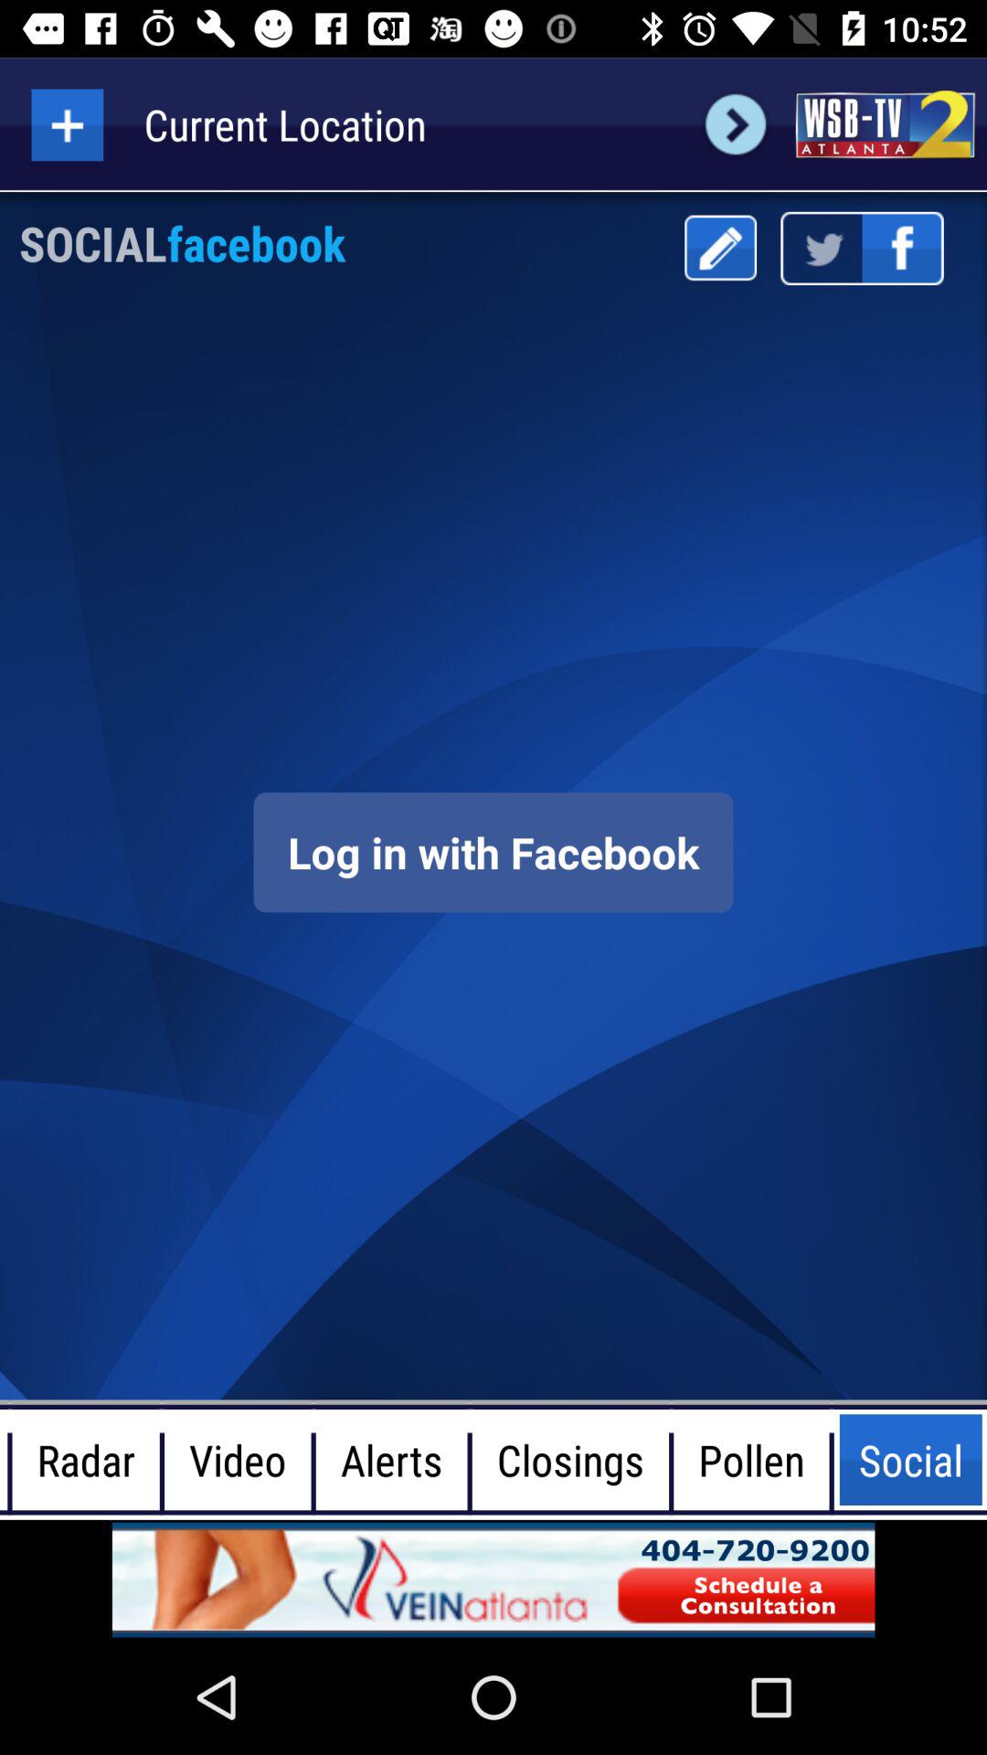  Describe the element at coordinates (493, 1579) in the screenshot. I see `click to schedule` at that location.